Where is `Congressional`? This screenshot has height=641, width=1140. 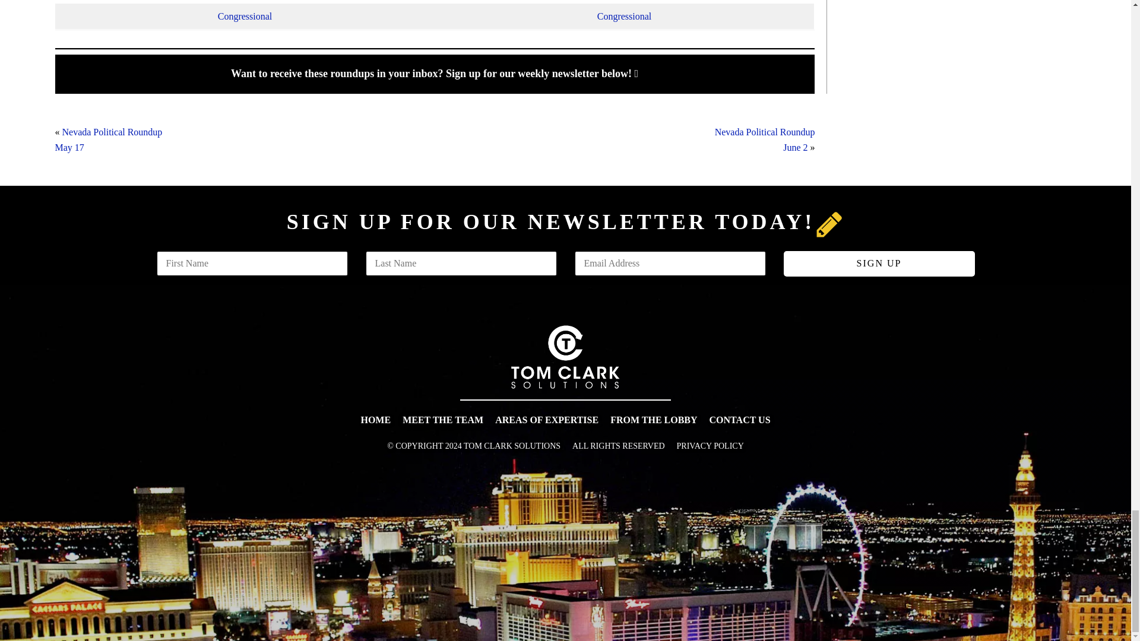
Congressional is located at coordinates (625, 16).